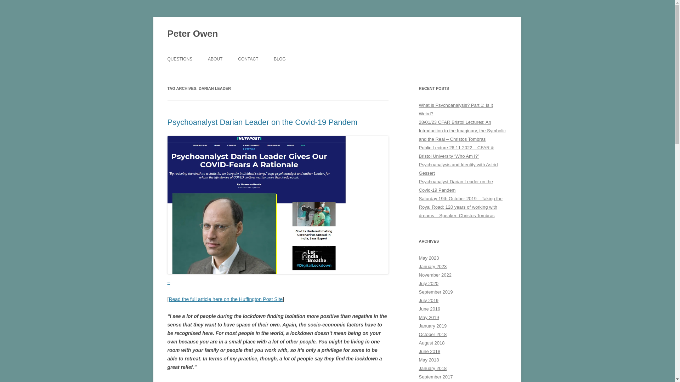 The height and width of the screenshot is (382, 680). Describe the element at coordinates (215, 59) in the screenshot. I see `ABOUT` at that location.